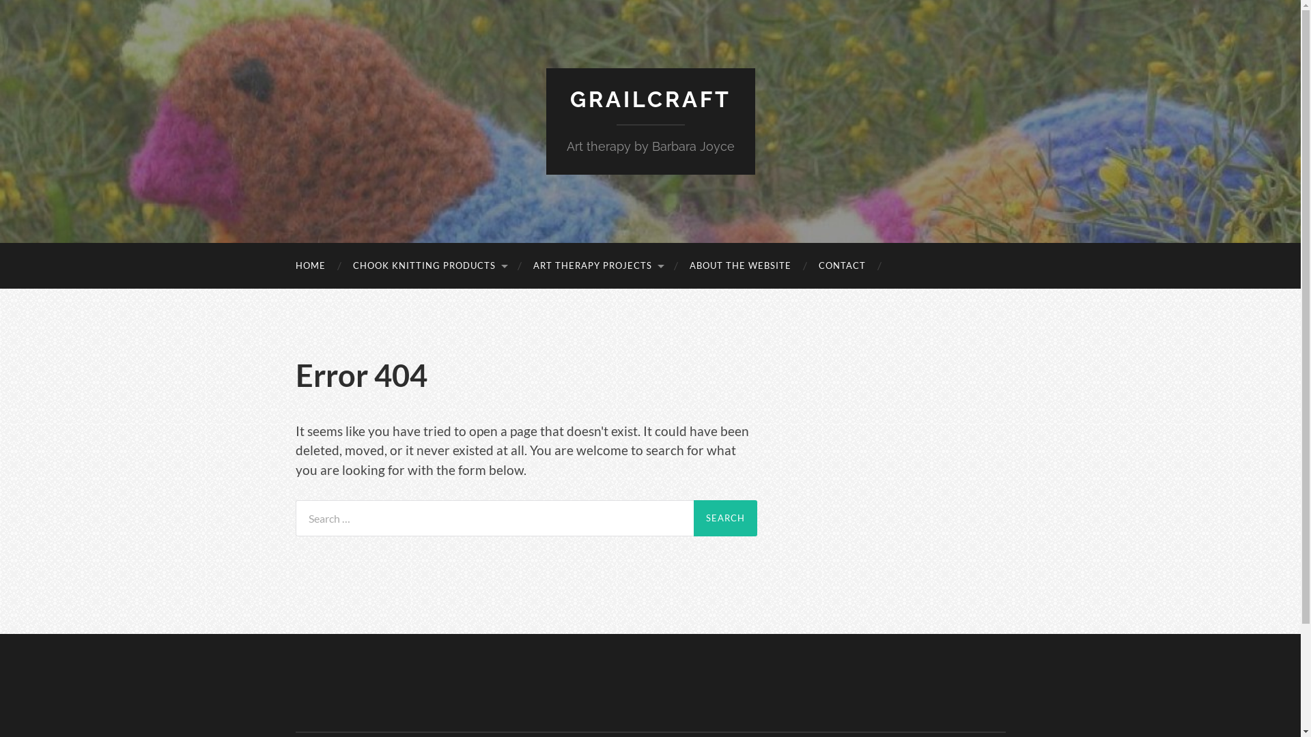 Image resolution: width=1311 pixels, height=737 pixels. I want to click on ART THERAPY PROJECTS, so click(597, 266).